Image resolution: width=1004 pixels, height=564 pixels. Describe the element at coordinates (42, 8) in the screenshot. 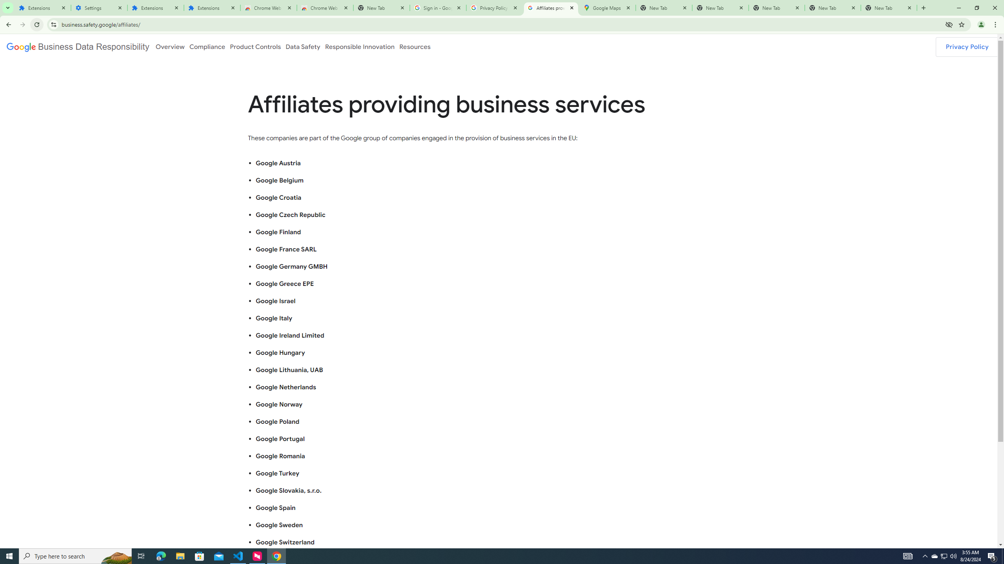

I see `Extensions` at that location.